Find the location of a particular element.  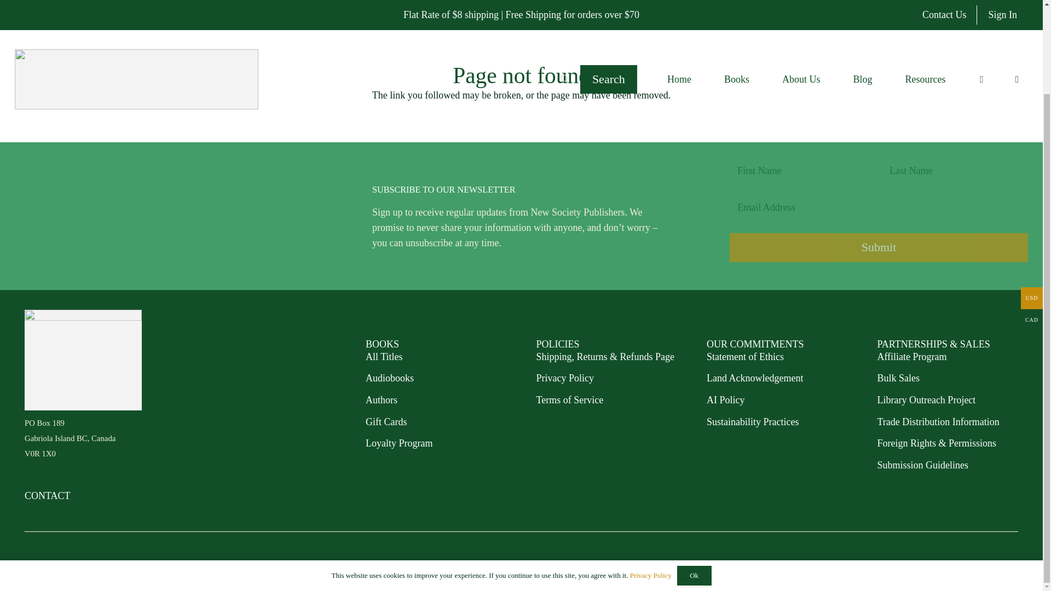

Twitter is located at coordinates (1014, 565).